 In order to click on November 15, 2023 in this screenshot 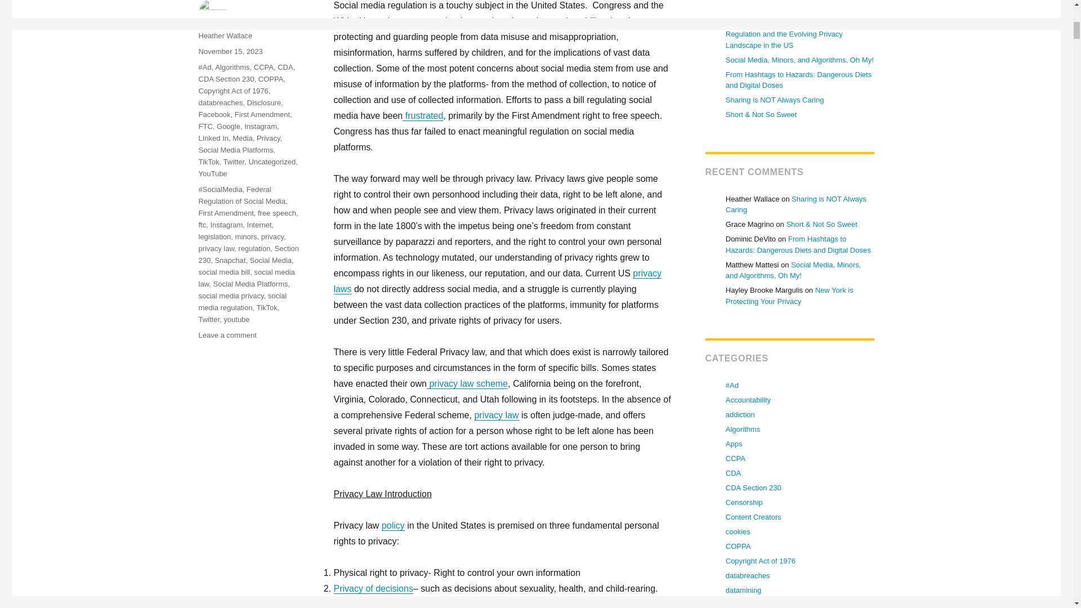, I will do `click(230, 52)`.